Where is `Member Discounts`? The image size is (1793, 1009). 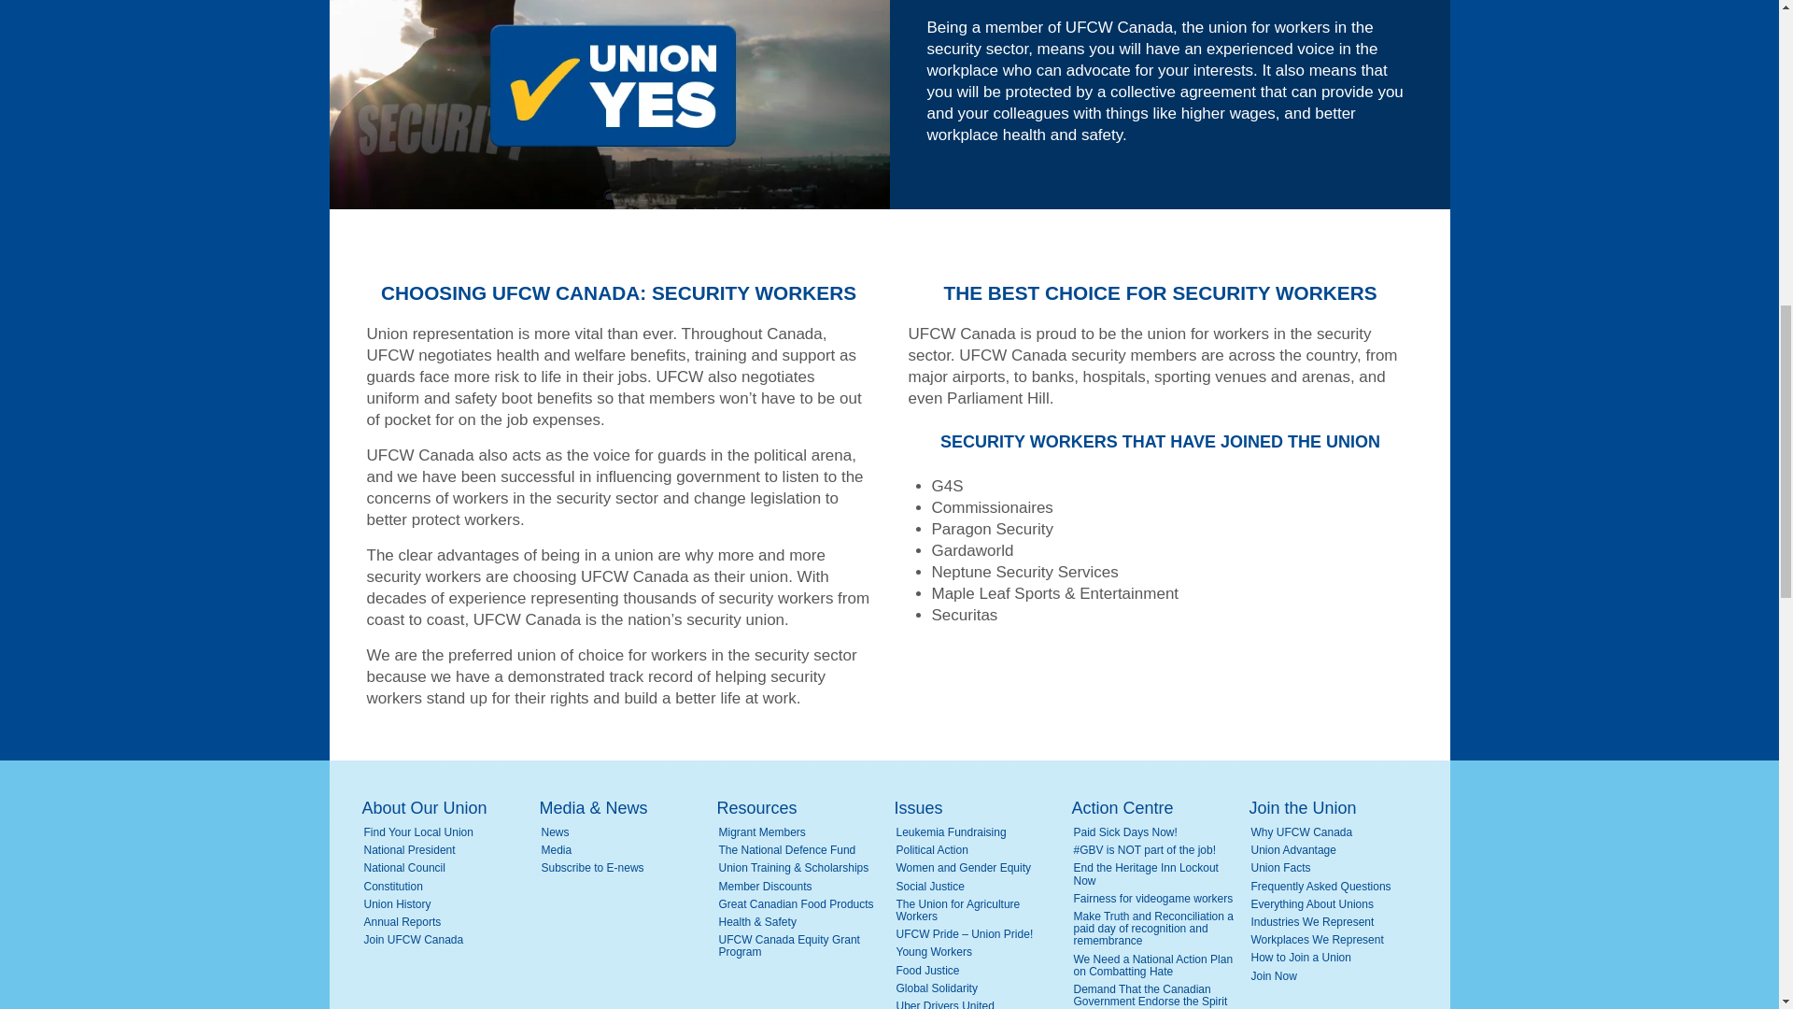 Member Discounts is located at coordinates (803, 886).